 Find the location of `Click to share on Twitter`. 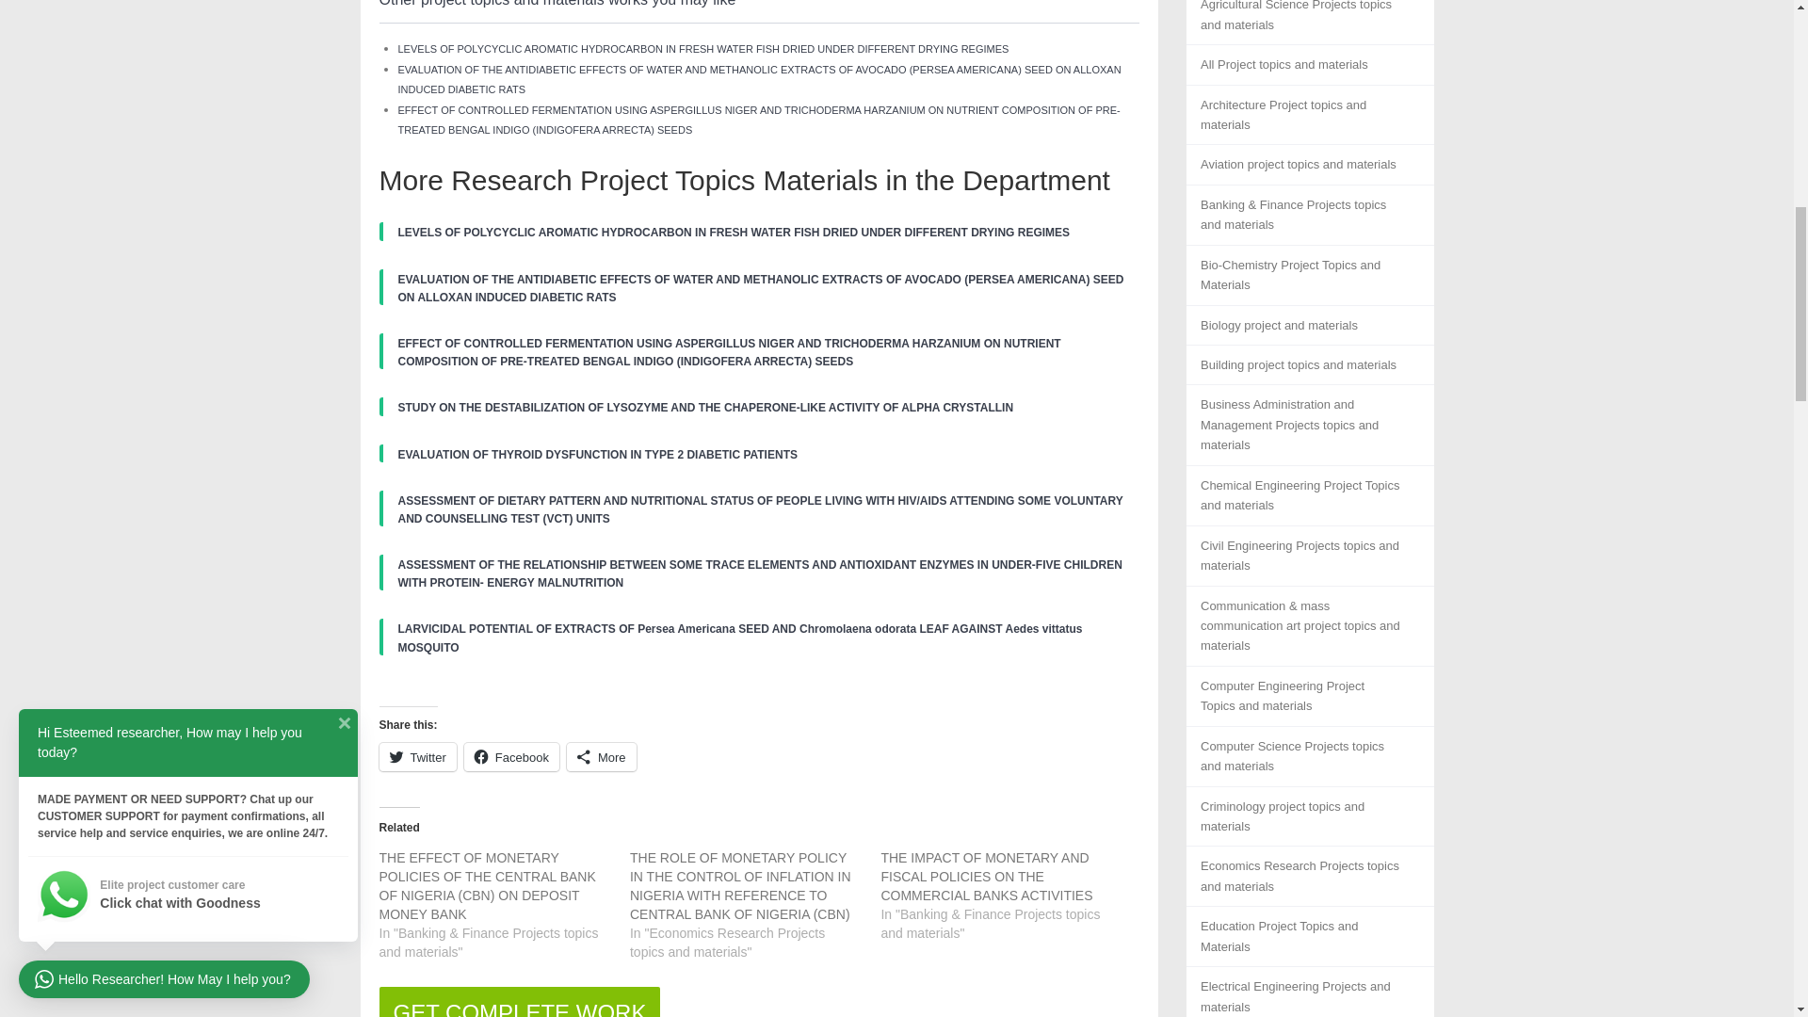

Click to share on Twitter is located at coordinates (416, 757).